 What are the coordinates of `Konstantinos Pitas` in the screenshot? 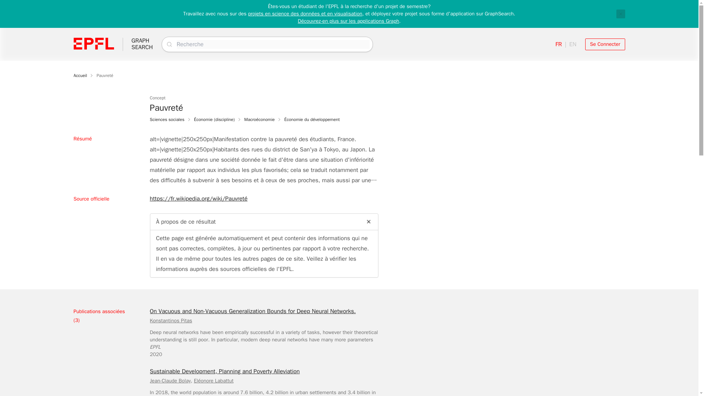 It's located at (166, 119).